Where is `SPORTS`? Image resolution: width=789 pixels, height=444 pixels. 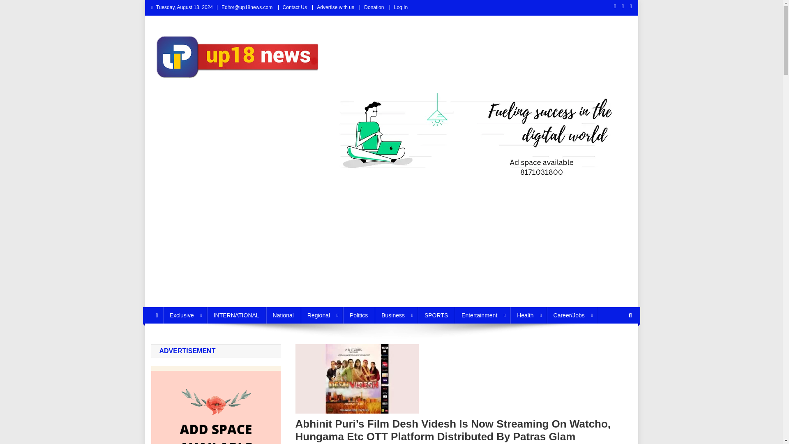 SPORTS is located at coordinates (436, 315).